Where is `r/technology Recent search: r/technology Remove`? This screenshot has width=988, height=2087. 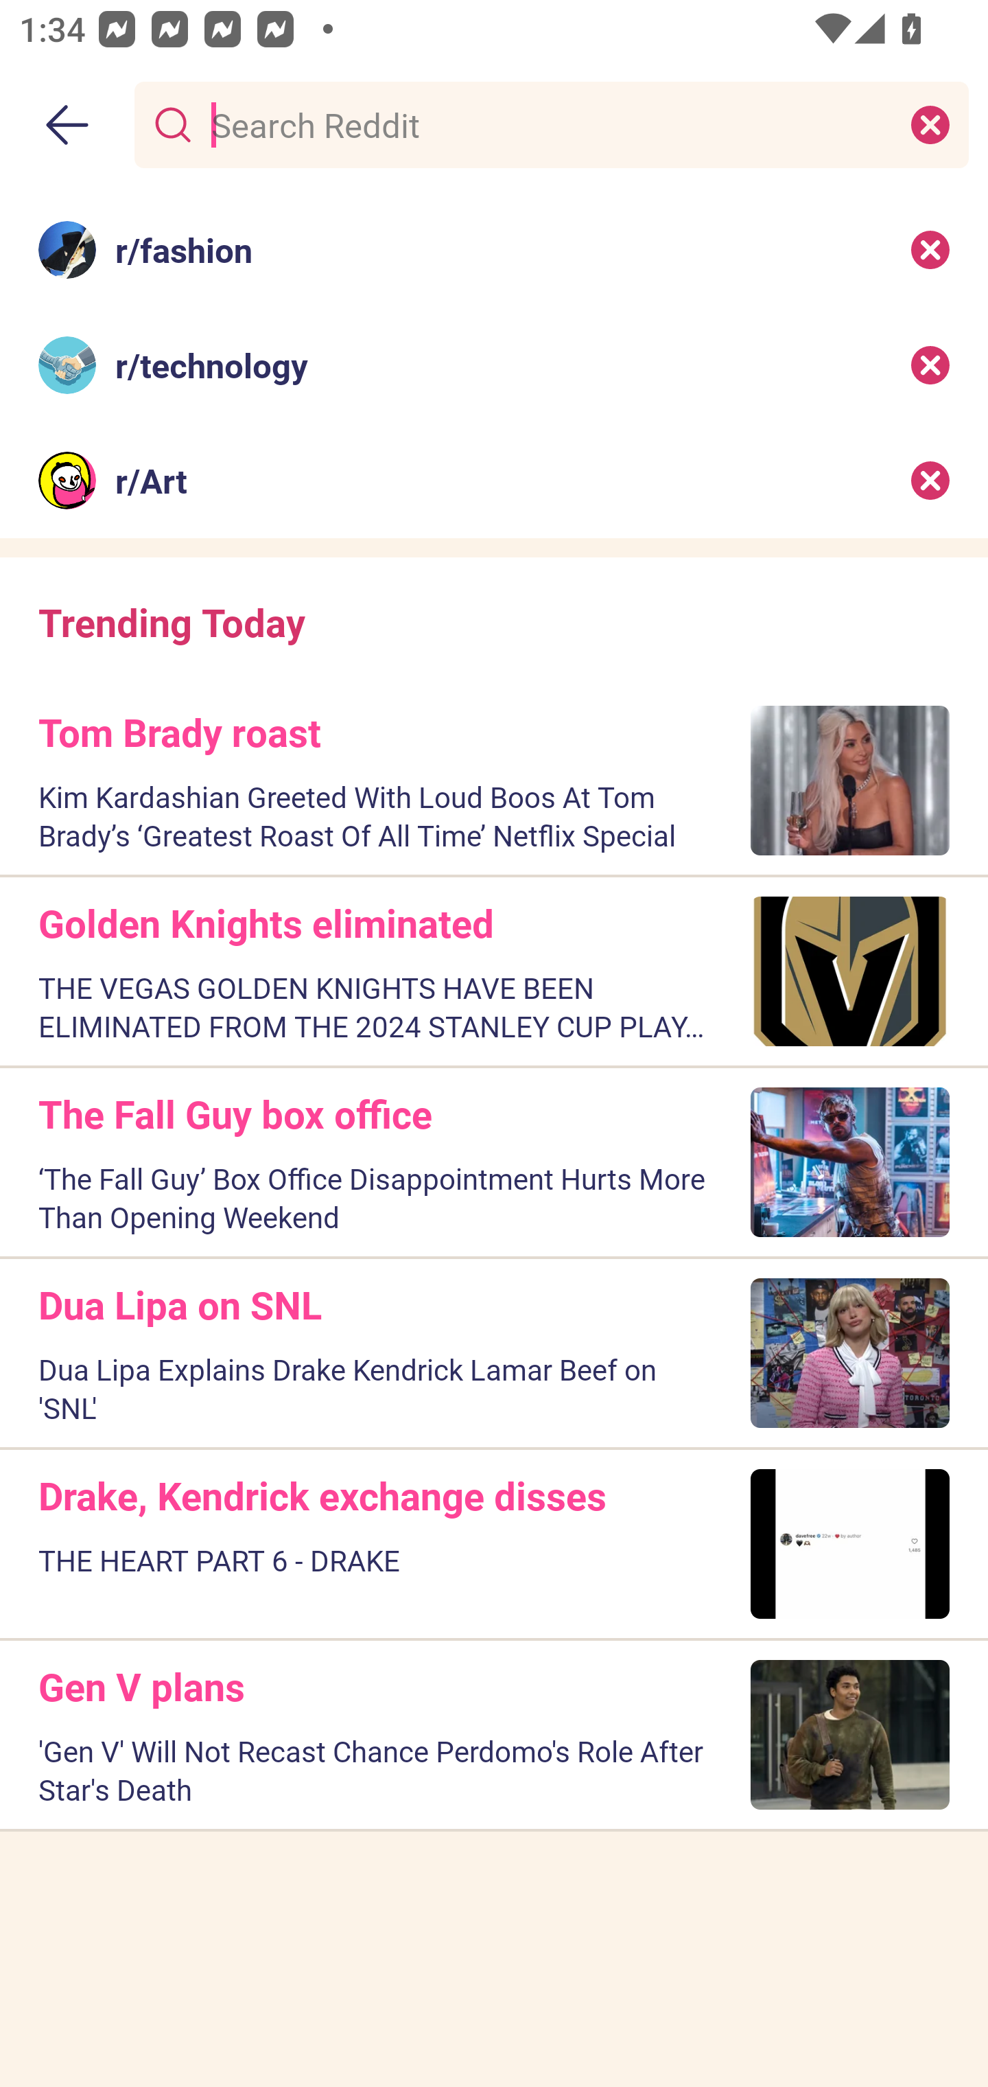 r/technology Recent search: r/technology Remove is located at coordinates (494, 365).